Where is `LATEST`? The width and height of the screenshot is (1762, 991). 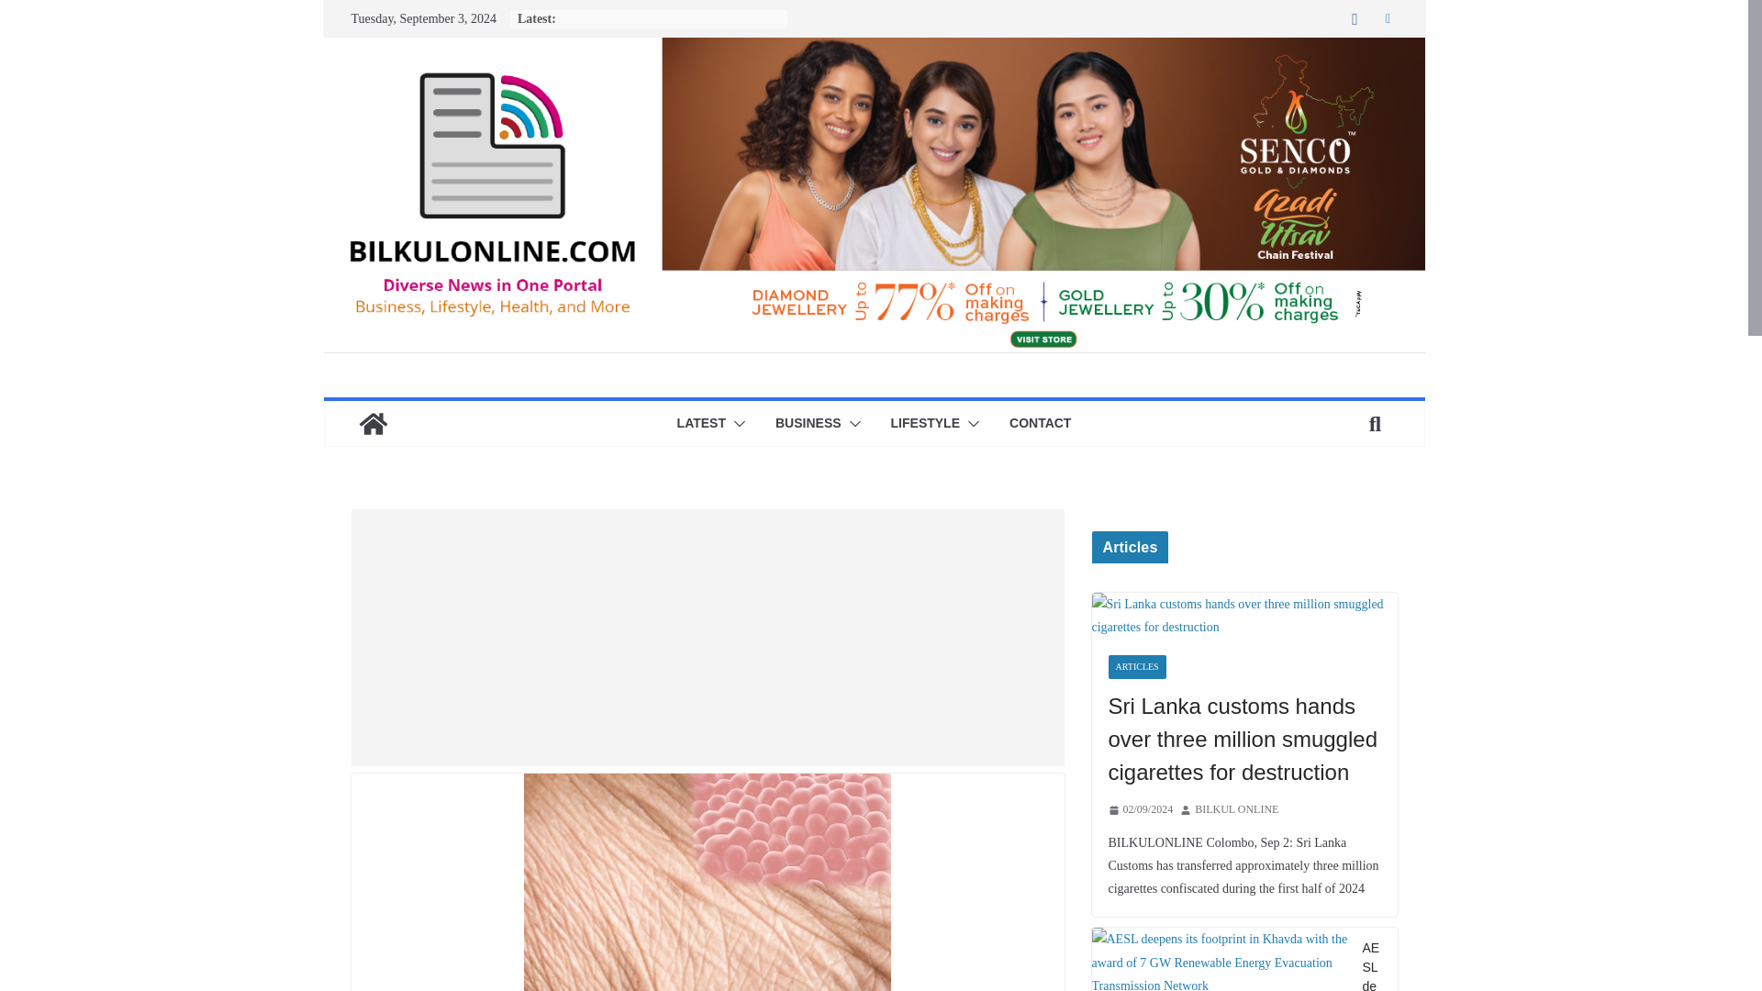 LATEST is located at coordinates (701, 424).